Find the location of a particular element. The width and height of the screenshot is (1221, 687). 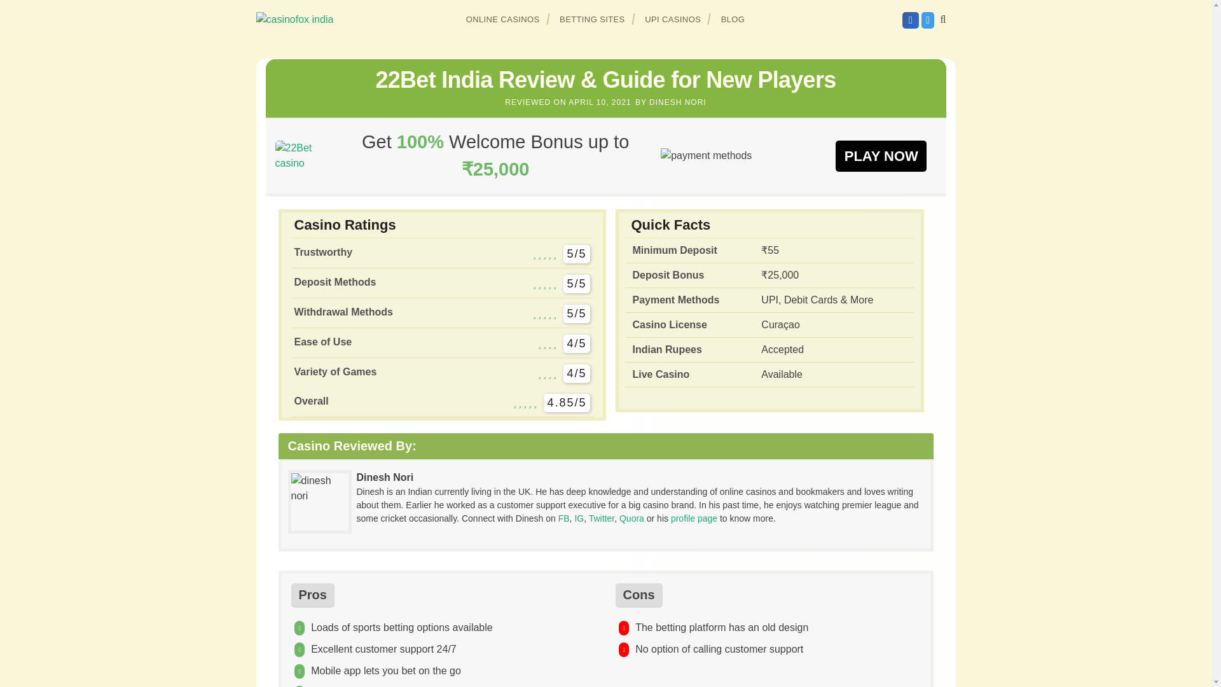

BETTING SITES is located at coordinates (593, 19).